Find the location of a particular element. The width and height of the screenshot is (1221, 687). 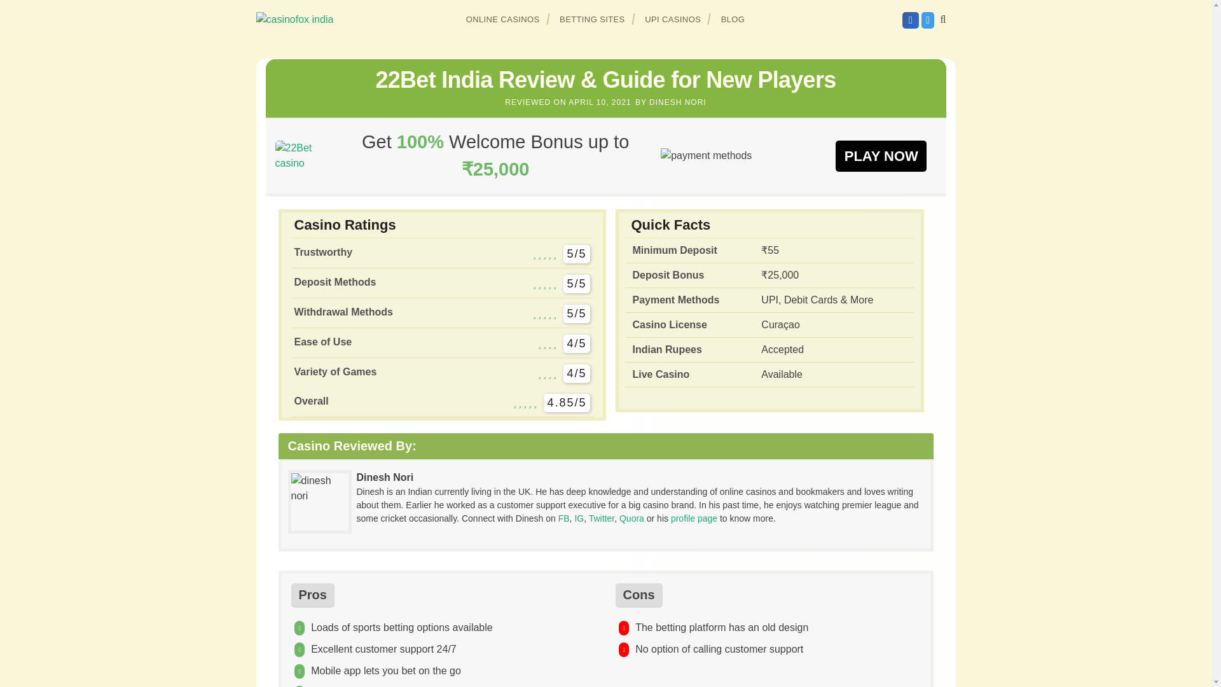

BETTING SITES is located at coordinates (593, 19).